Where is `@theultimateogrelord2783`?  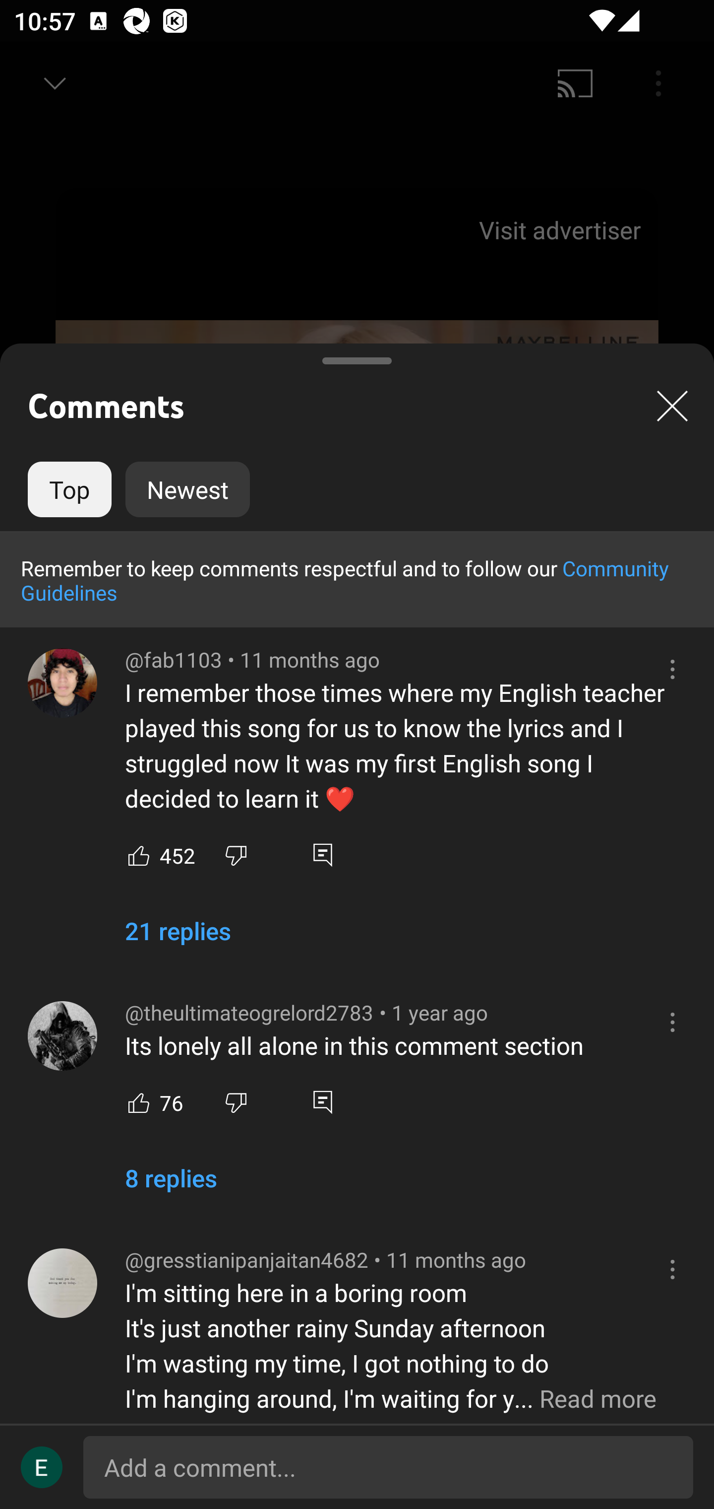 @theultimateogrelord2783 is located at coordinates (62, 1035).